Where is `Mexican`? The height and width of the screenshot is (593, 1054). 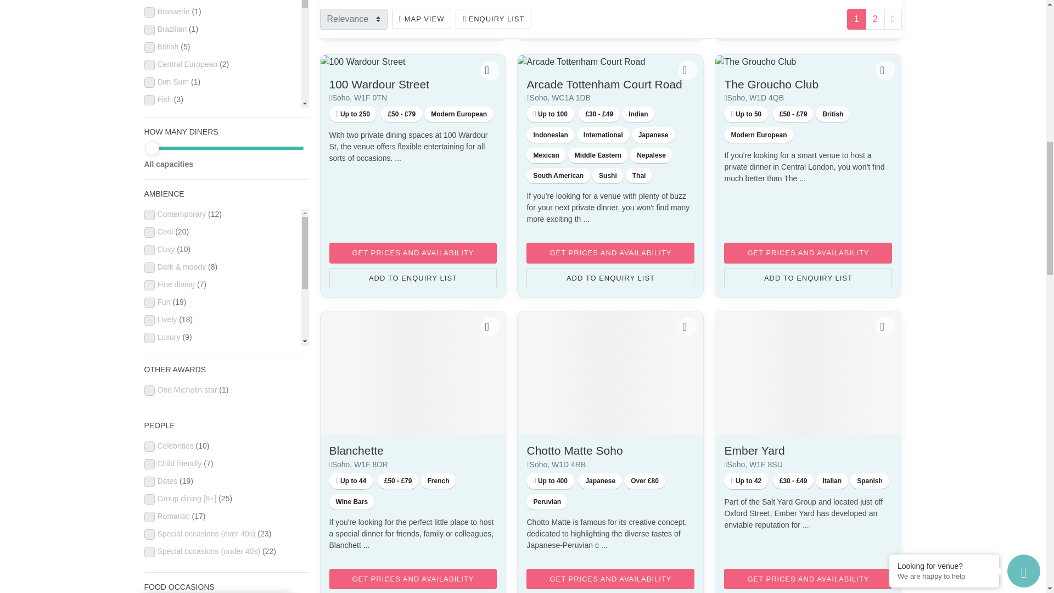
Mexican is located at coordinates (546, 155).